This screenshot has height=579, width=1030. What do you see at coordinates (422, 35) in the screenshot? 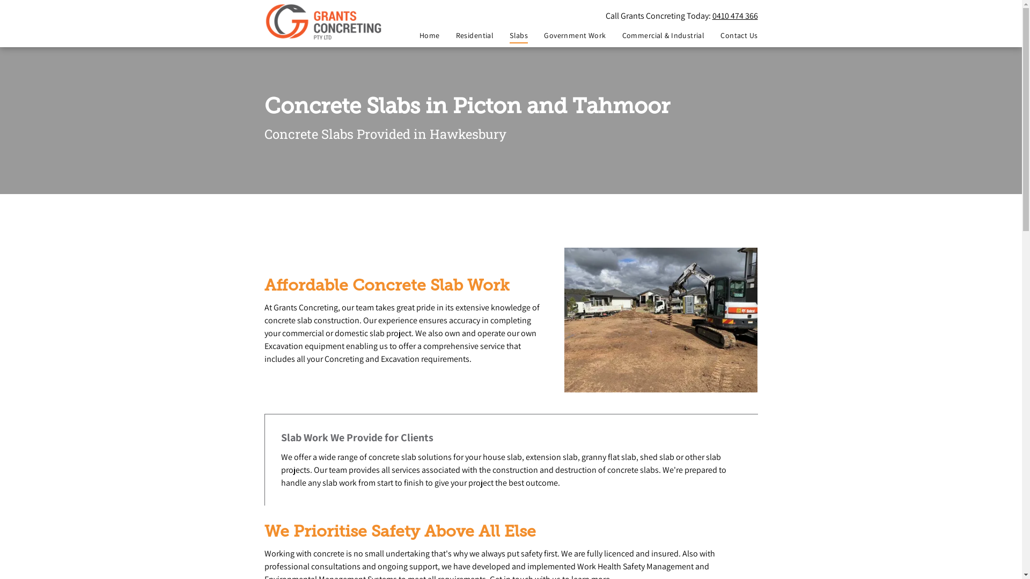
I see `Home` at bounding box center [422, 35].